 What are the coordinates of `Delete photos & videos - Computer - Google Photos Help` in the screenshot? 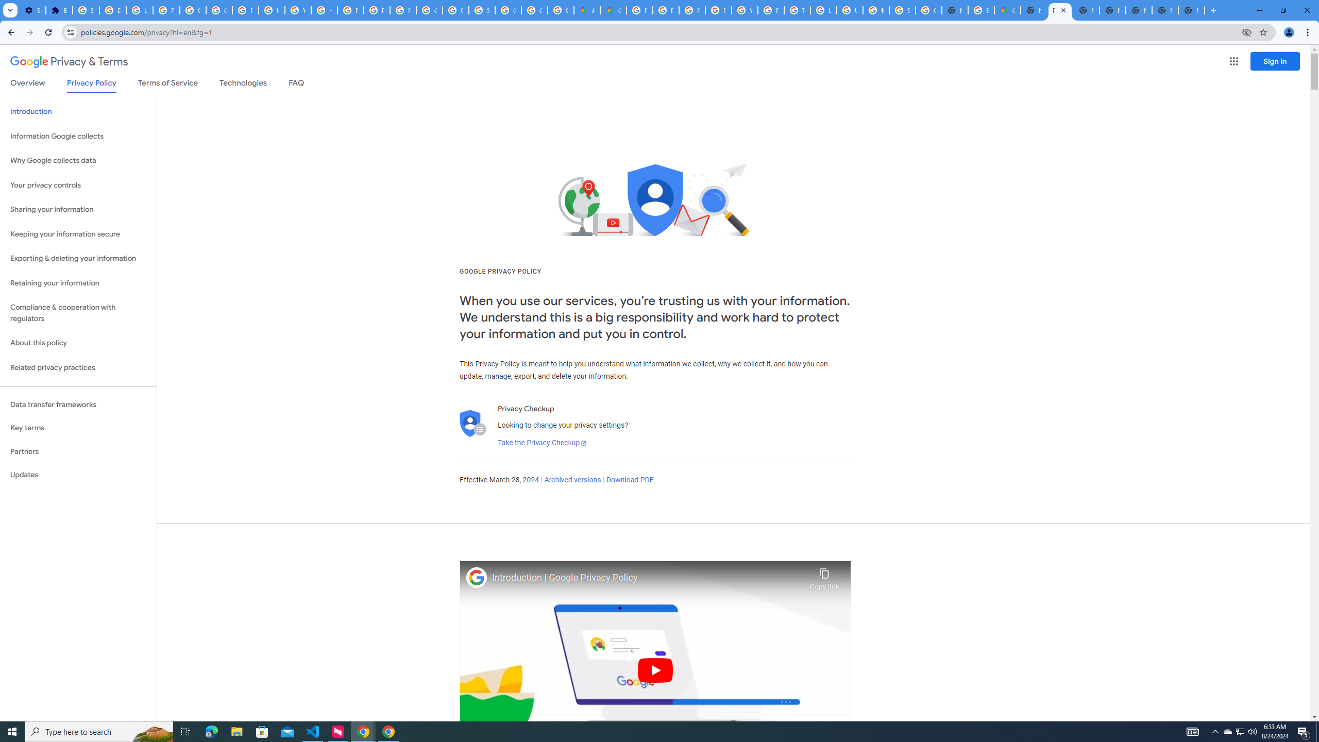 It's located at (112, 10).